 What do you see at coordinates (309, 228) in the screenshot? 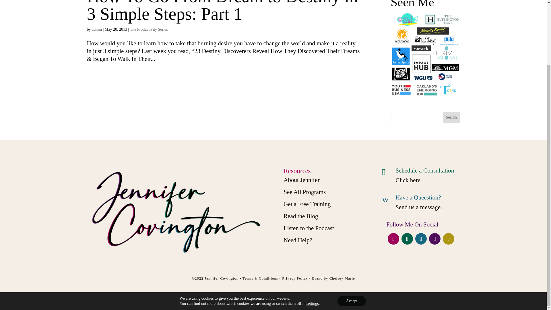
I see `Listen to the Podcast` at bounding box center [309, 228].